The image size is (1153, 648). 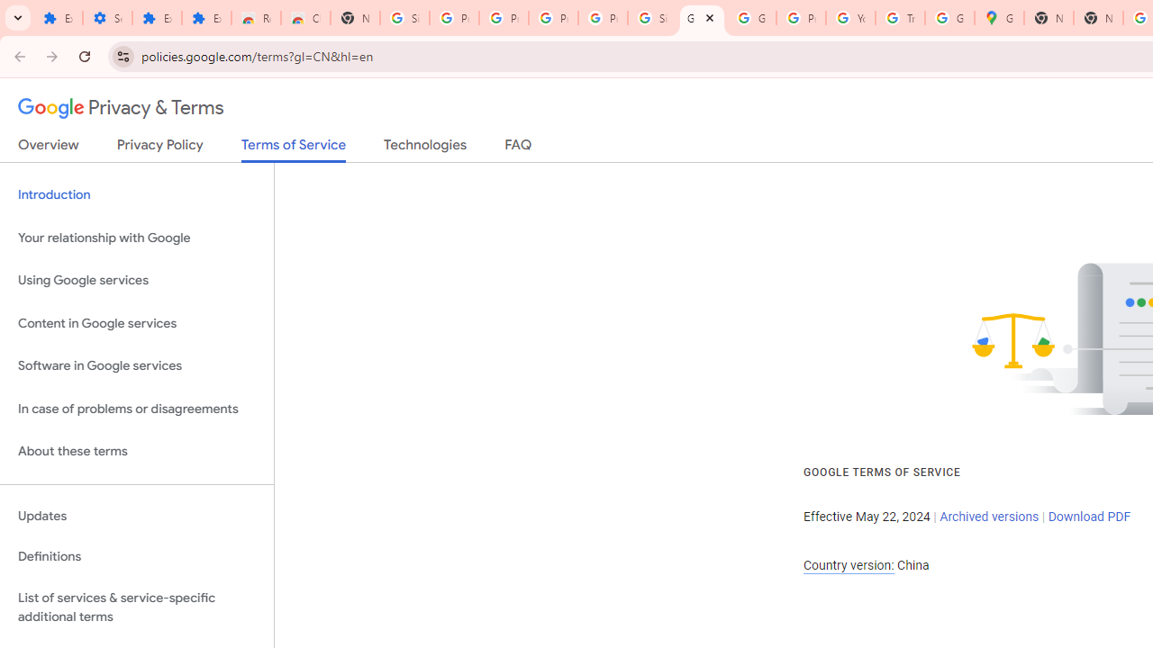 What do you see at coordinates (1097, 18) in the screenshot?
I see `New Tab` at bounding box center [1097, 18].